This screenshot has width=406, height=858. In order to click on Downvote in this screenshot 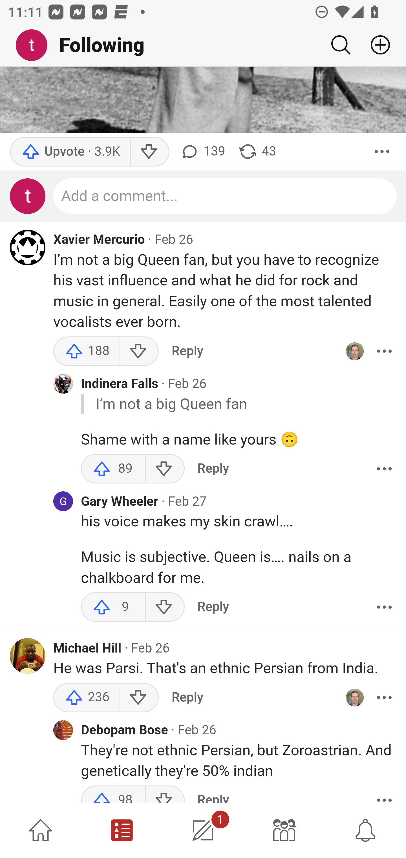, I will do `click(139, 698)`.